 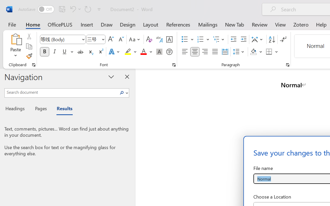 I want to click on Insert, so click(x=87, y=24).